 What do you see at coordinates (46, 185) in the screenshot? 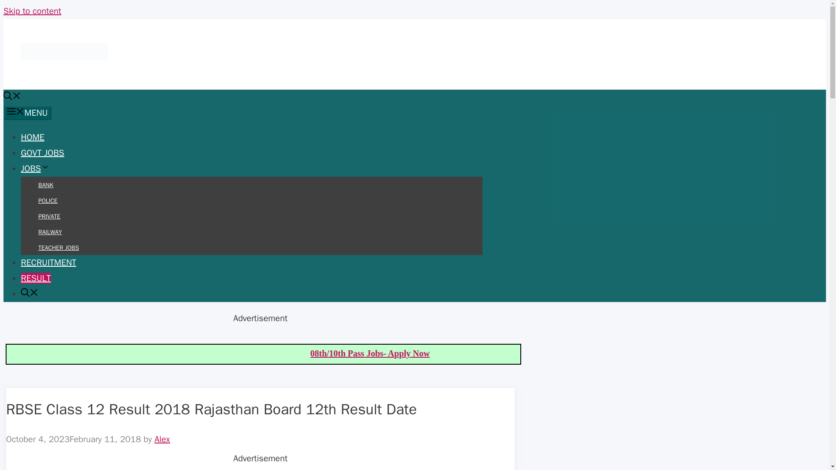
I see `BANK` at bounding box center [46, 185].